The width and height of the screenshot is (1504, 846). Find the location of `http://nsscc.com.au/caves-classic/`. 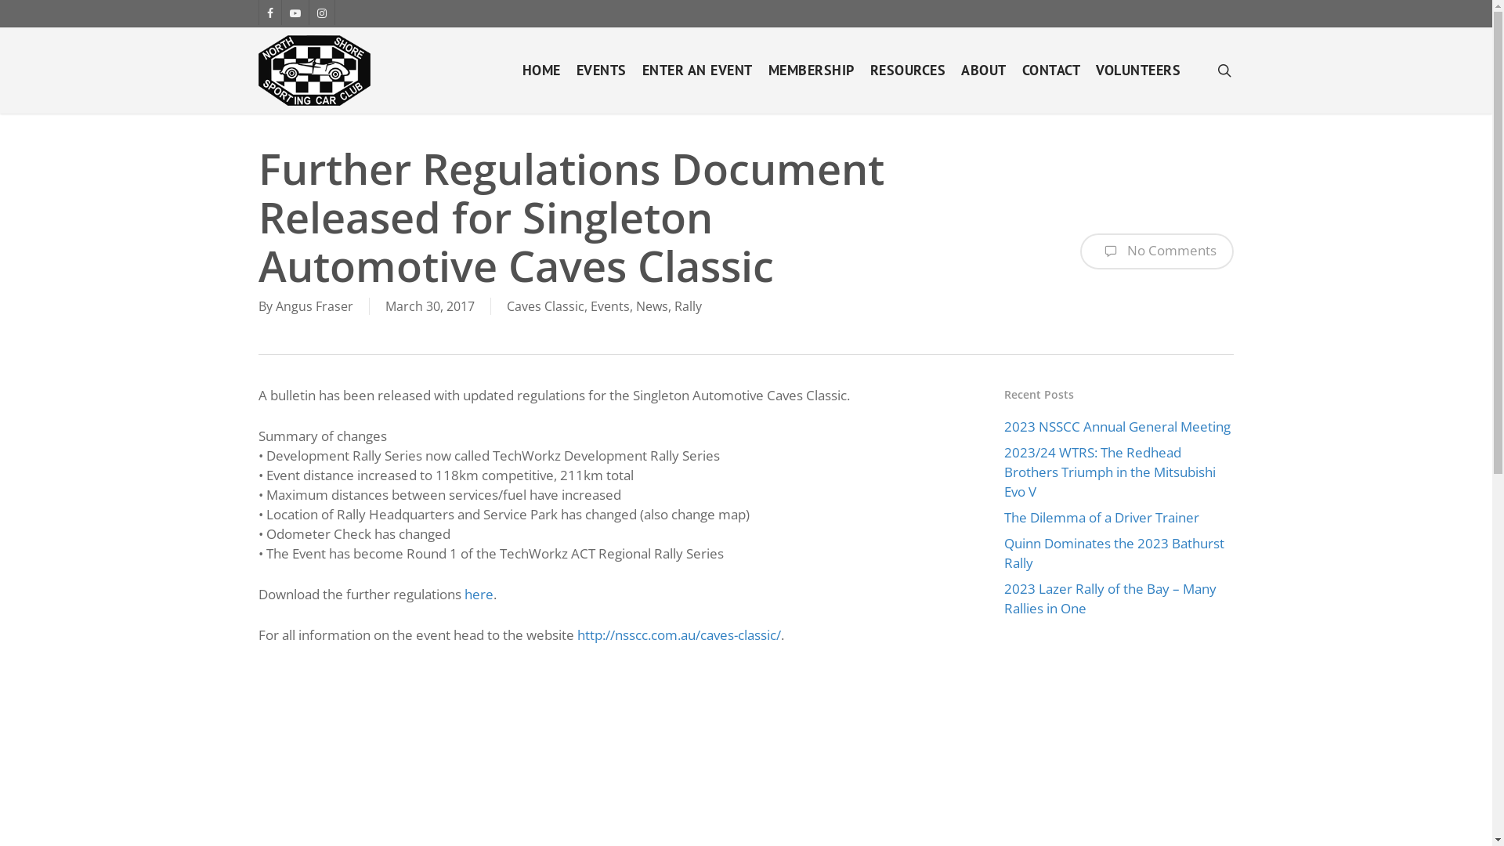

http://nsscc.com.au/caves-classic/ is located at coordinates (679, 634).